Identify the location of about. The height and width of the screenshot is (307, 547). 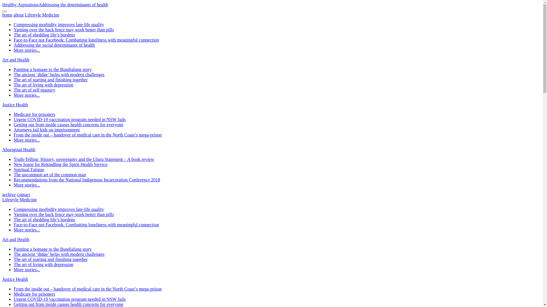
(19, 15).